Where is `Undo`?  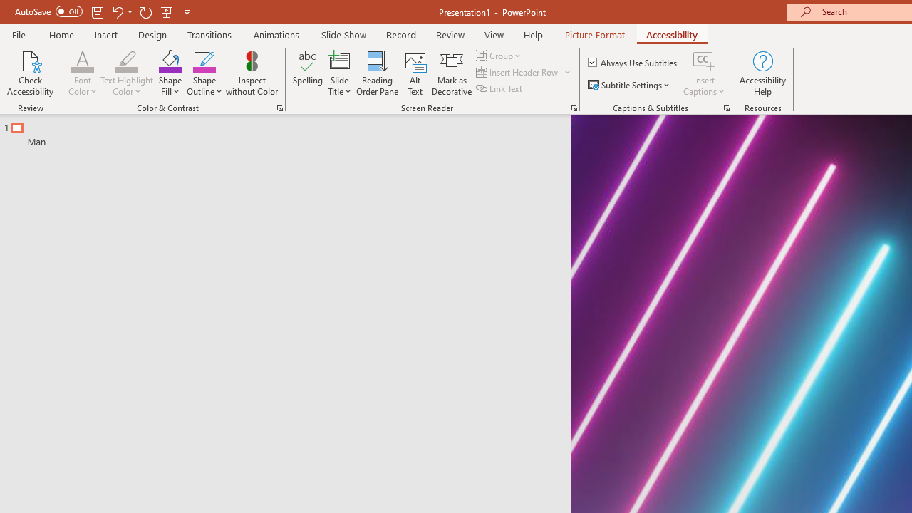 Undo is located at coordinates (117, 11).